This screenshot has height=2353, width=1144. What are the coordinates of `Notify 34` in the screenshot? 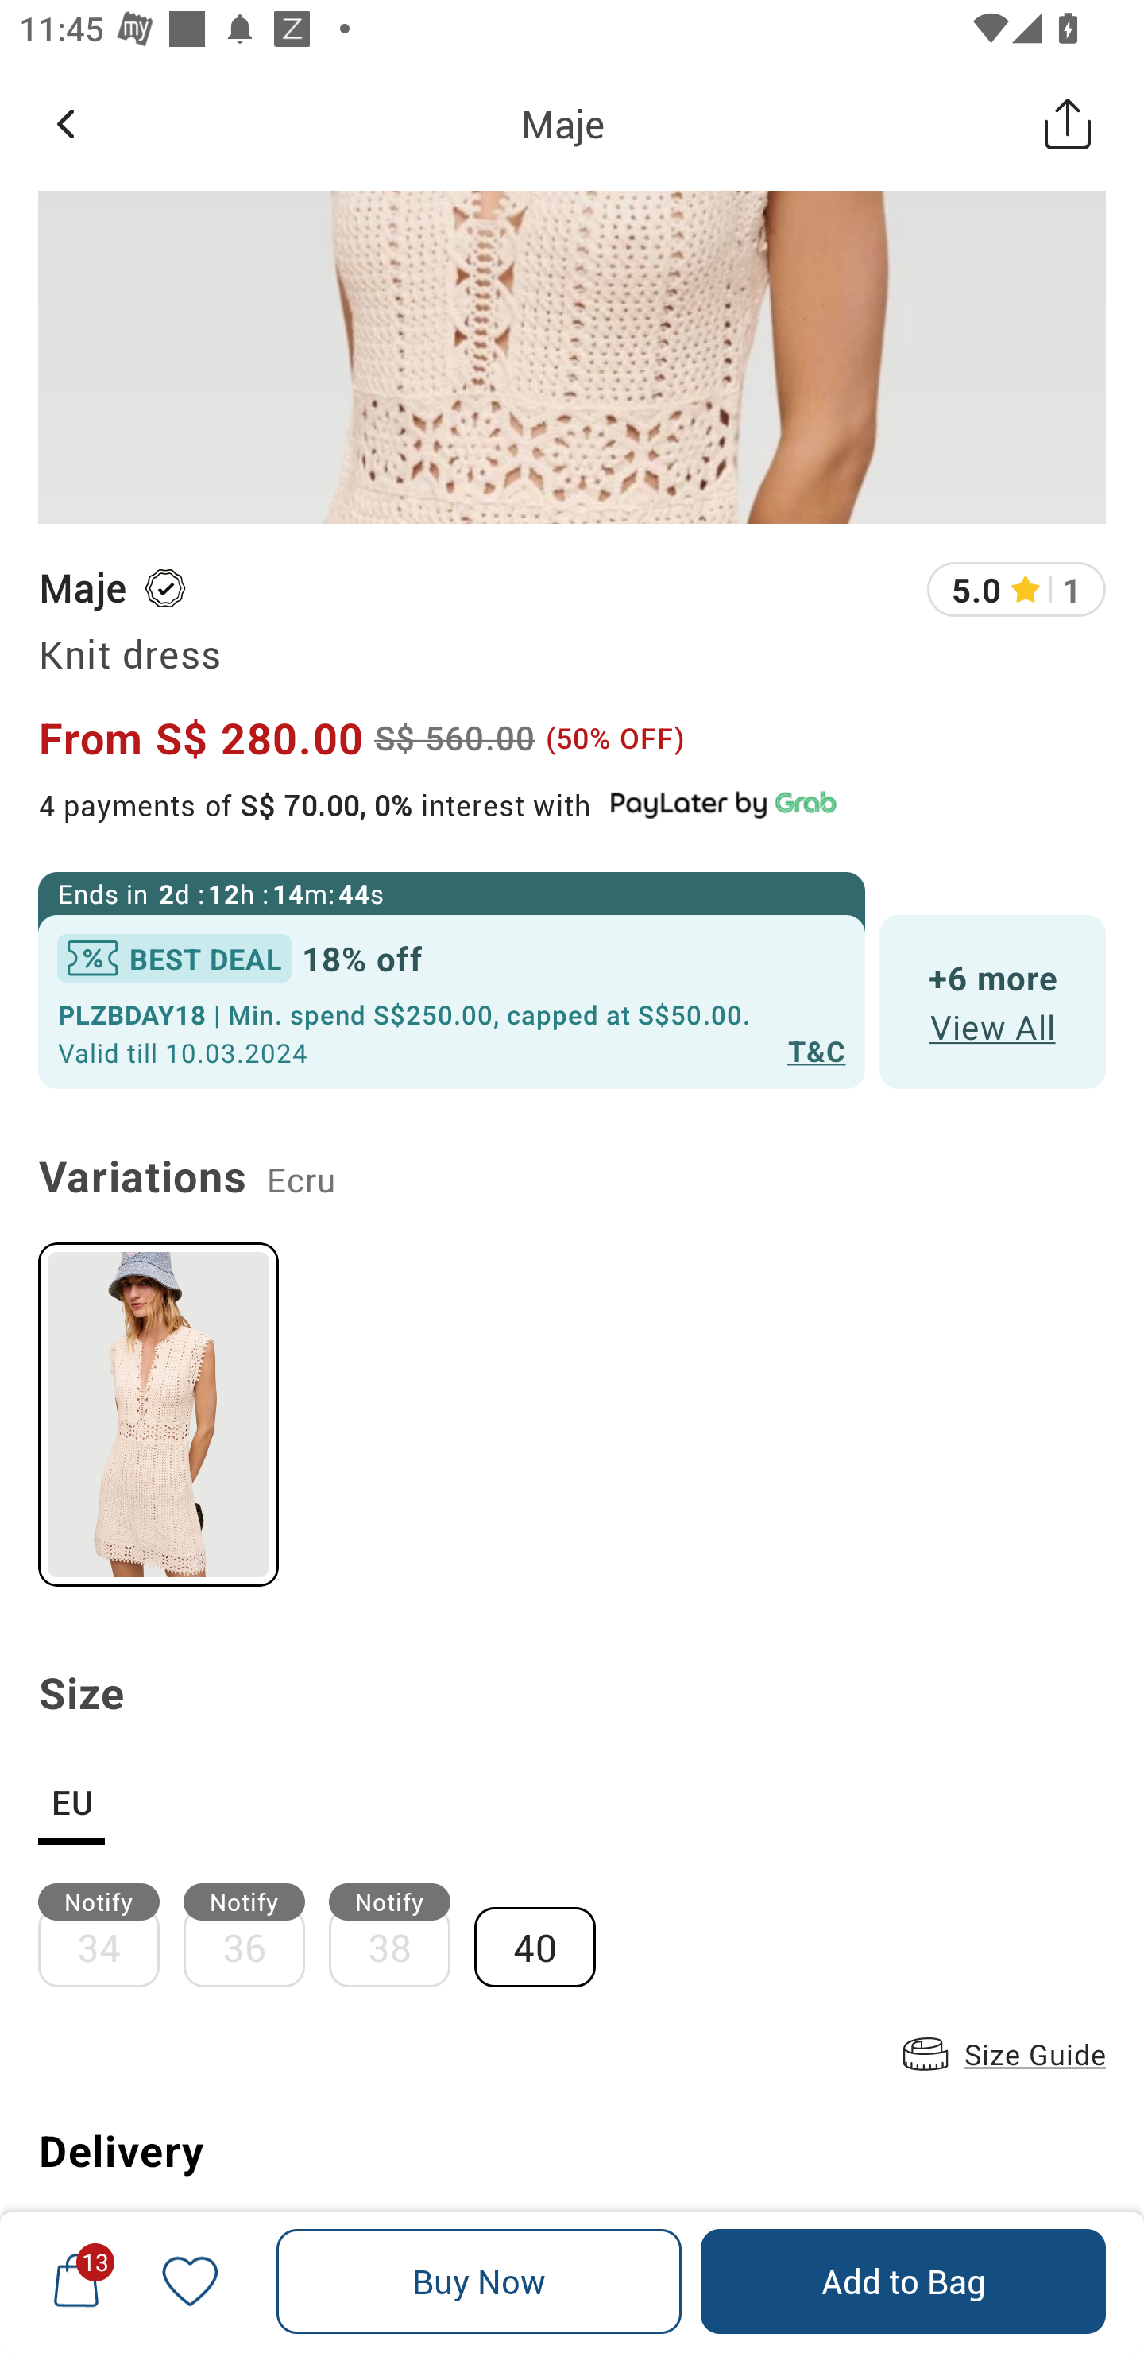 It's located at (110, 1935).